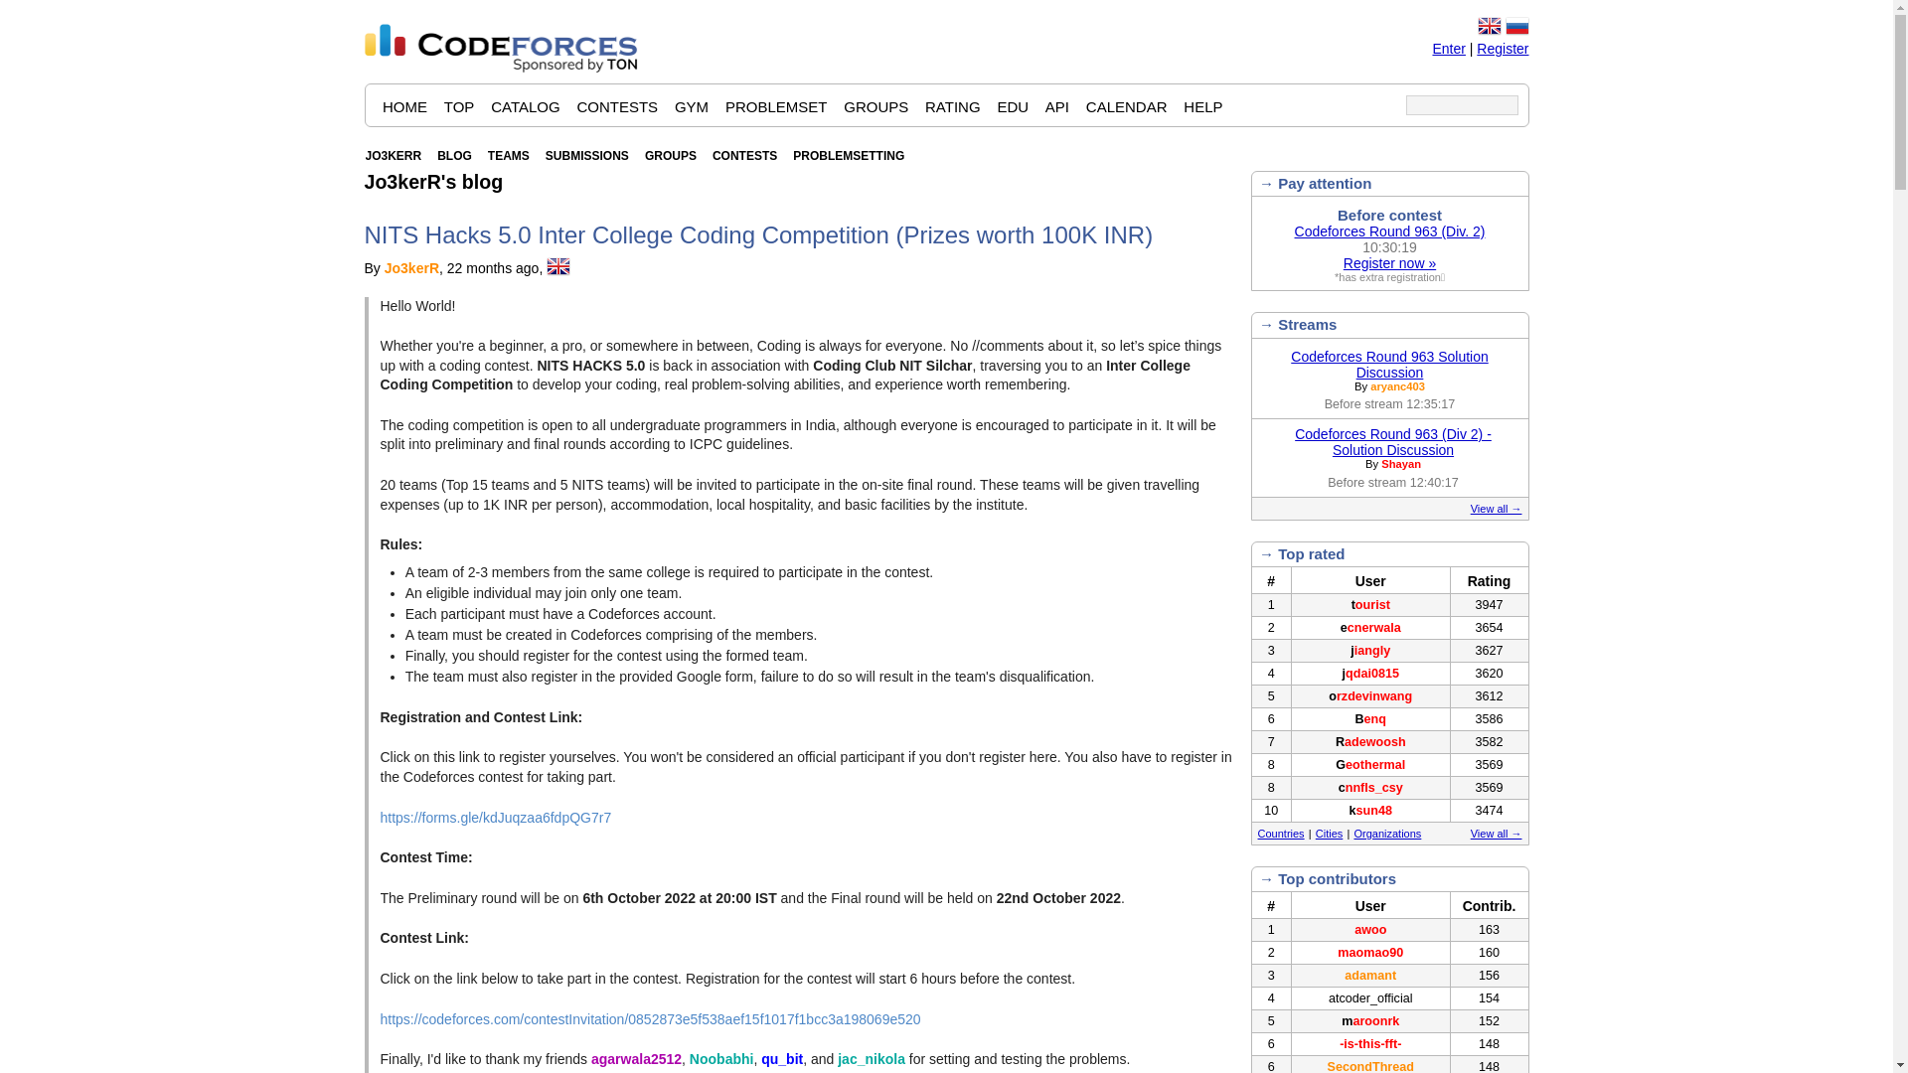  What do you see at coordinates (776, 105) in the screenshot?
I see `PROBLEMSET` at bounding box center [776, 105].